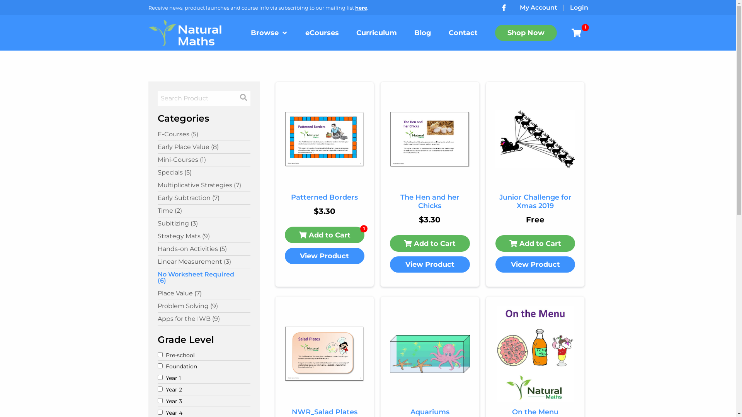 Image resolution: width=742 pixels, height=417 pixels. Describe the element at coordinates (579, 8) in the screenshot. I see `Login` at that location.